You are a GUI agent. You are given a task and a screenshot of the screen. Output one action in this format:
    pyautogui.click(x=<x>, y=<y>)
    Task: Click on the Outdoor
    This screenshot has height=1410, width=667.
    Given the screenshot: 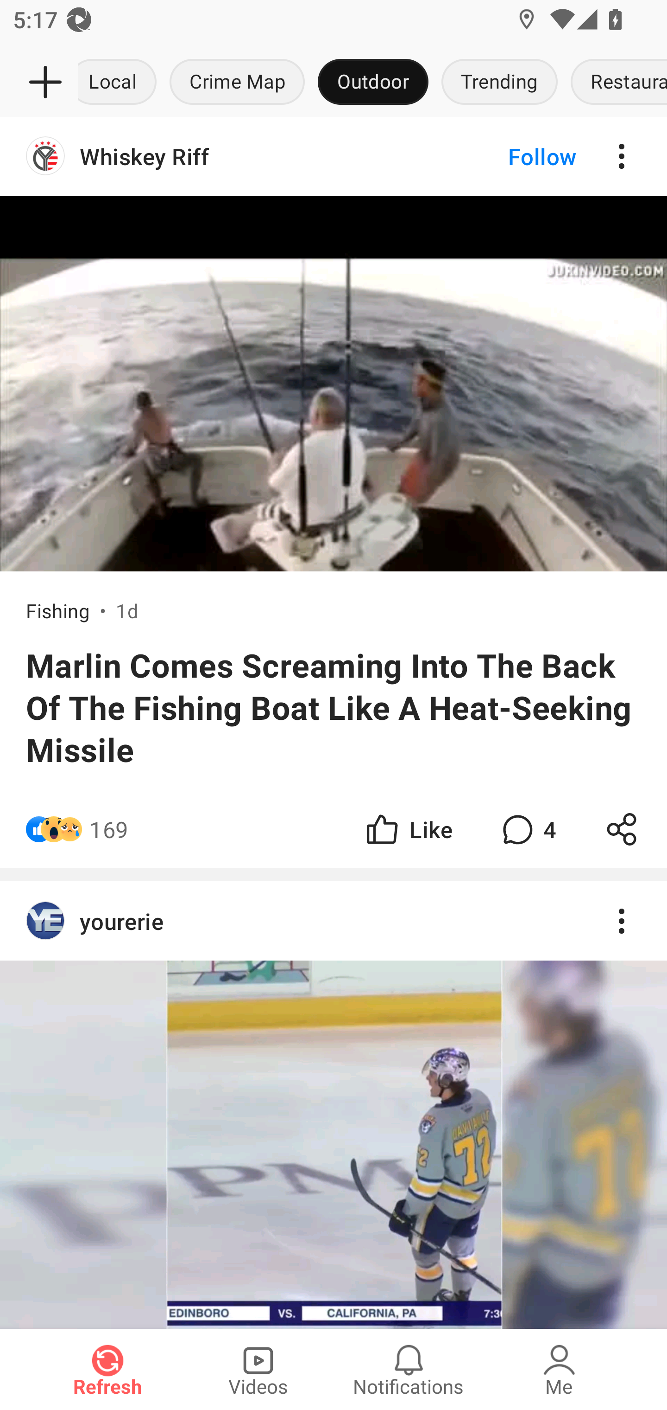 What is the action you would take?
    pyautogui.click(x=373, y=83)
    